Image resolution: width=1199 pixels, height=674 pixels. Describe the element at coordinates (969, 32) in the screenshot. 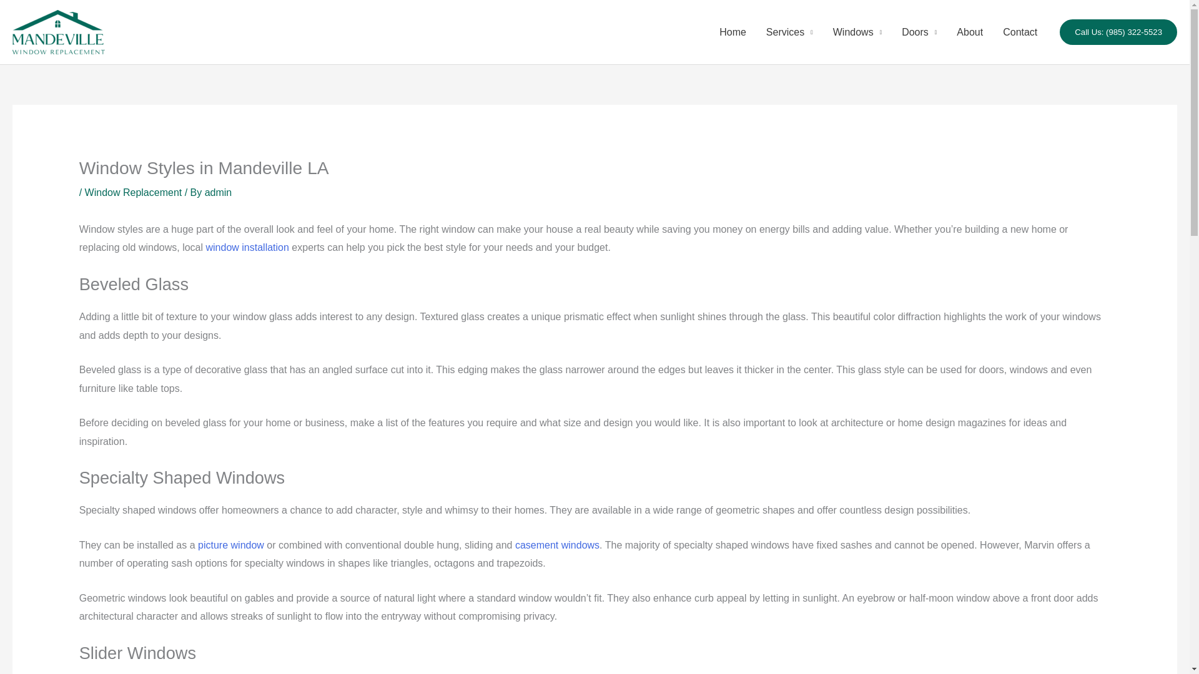

I see `About` at that location.